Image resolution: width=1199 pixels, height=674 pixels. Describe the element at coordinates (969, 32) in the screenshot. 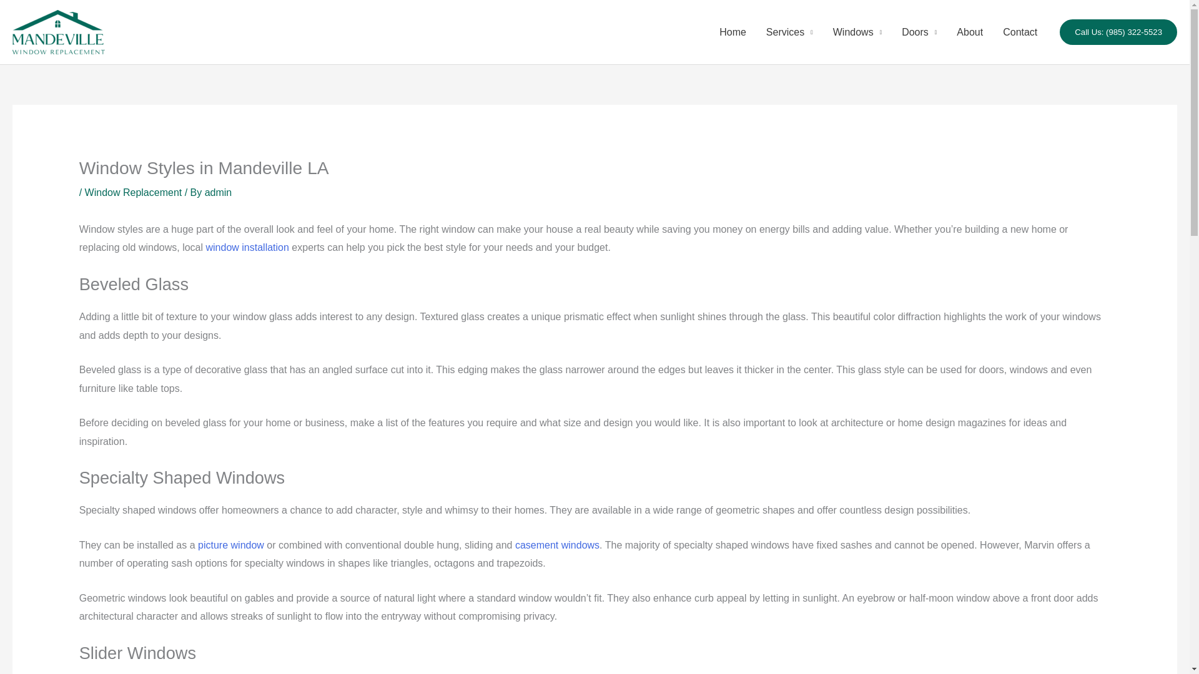

I see `About` at that location.